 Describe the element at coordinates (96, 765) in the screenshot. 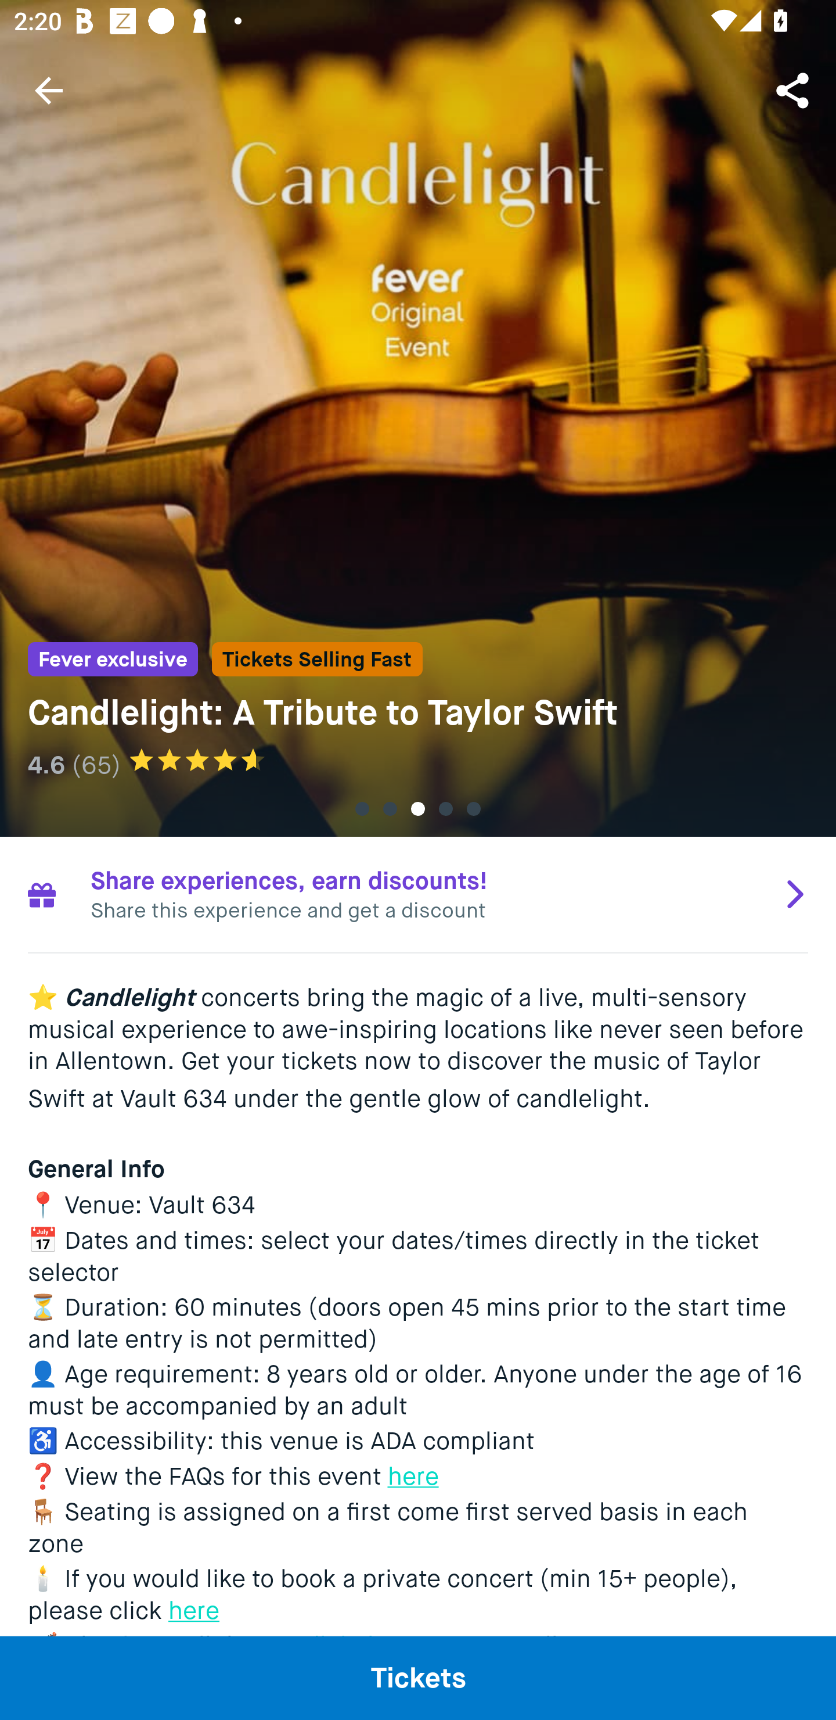

I see `(65)` at that location.